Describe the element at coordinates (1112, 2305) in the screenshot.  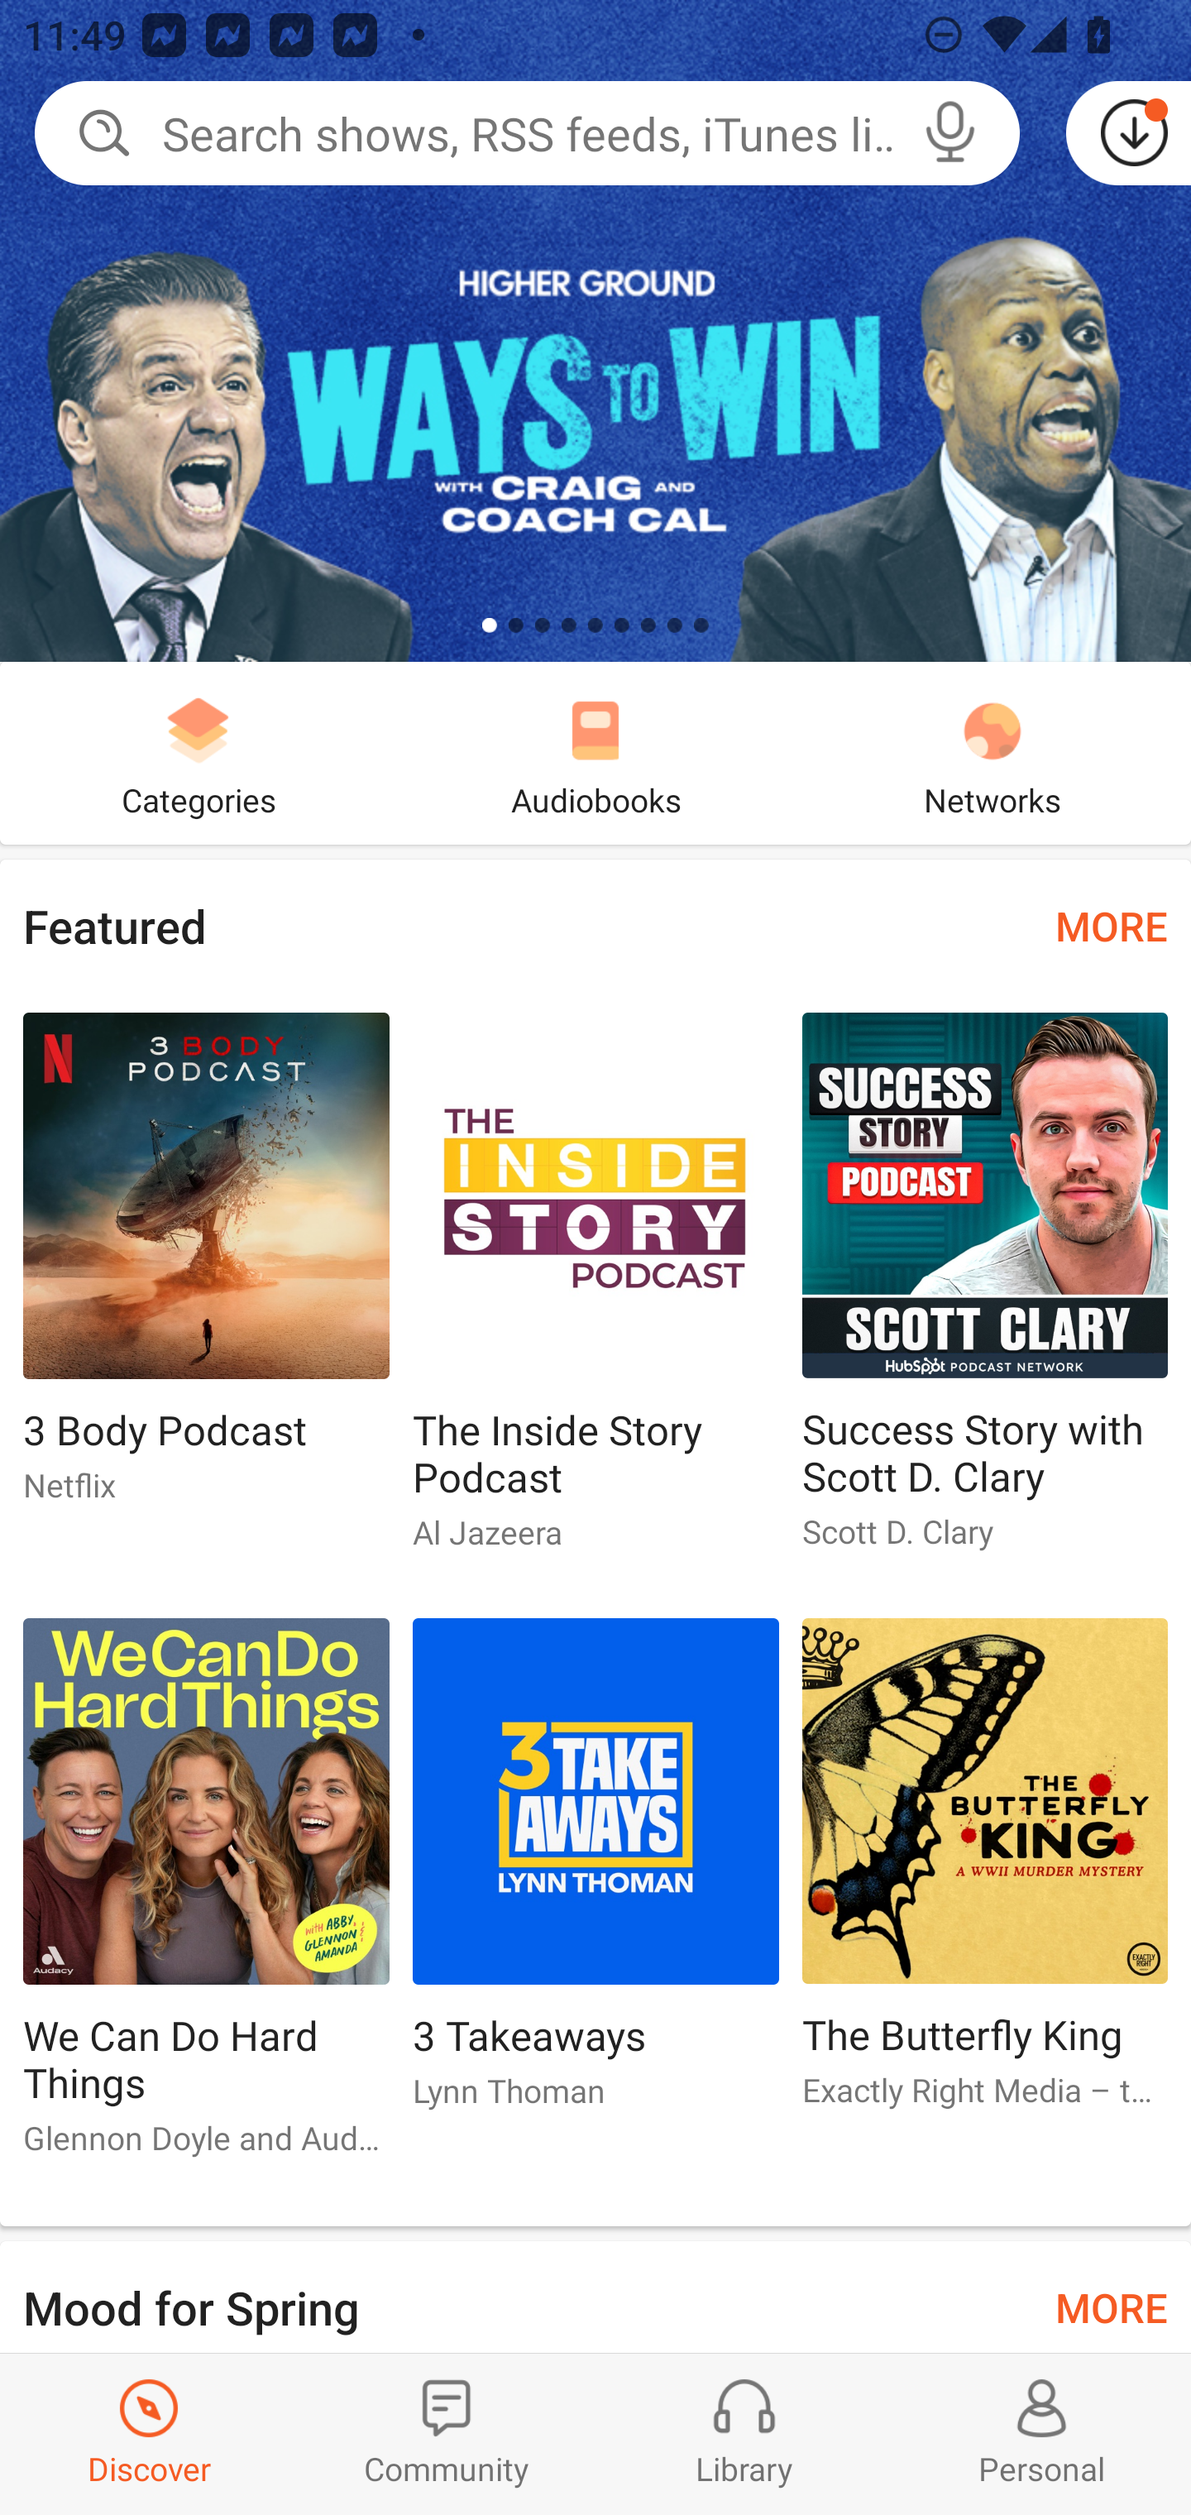
I see `MORE` at that location.